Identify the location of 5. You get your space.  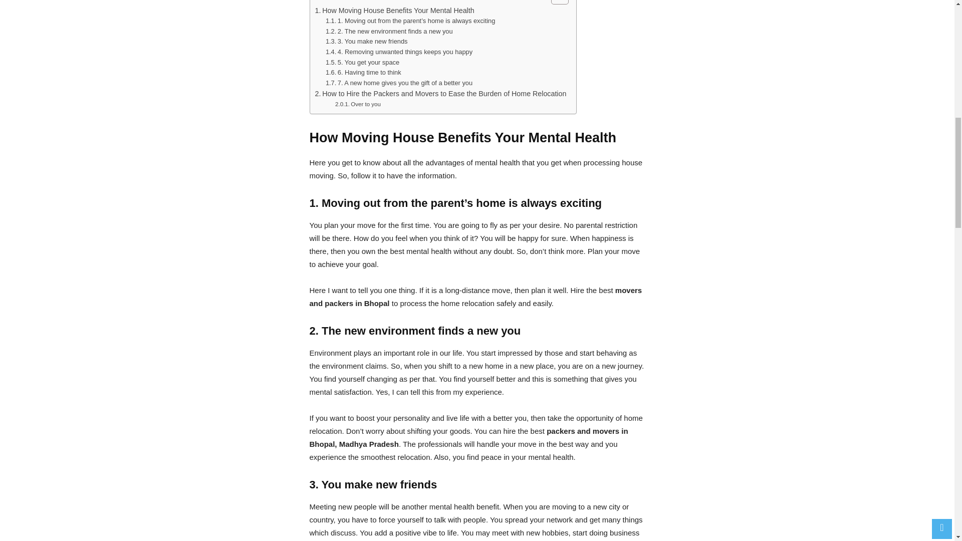
(362, 63).